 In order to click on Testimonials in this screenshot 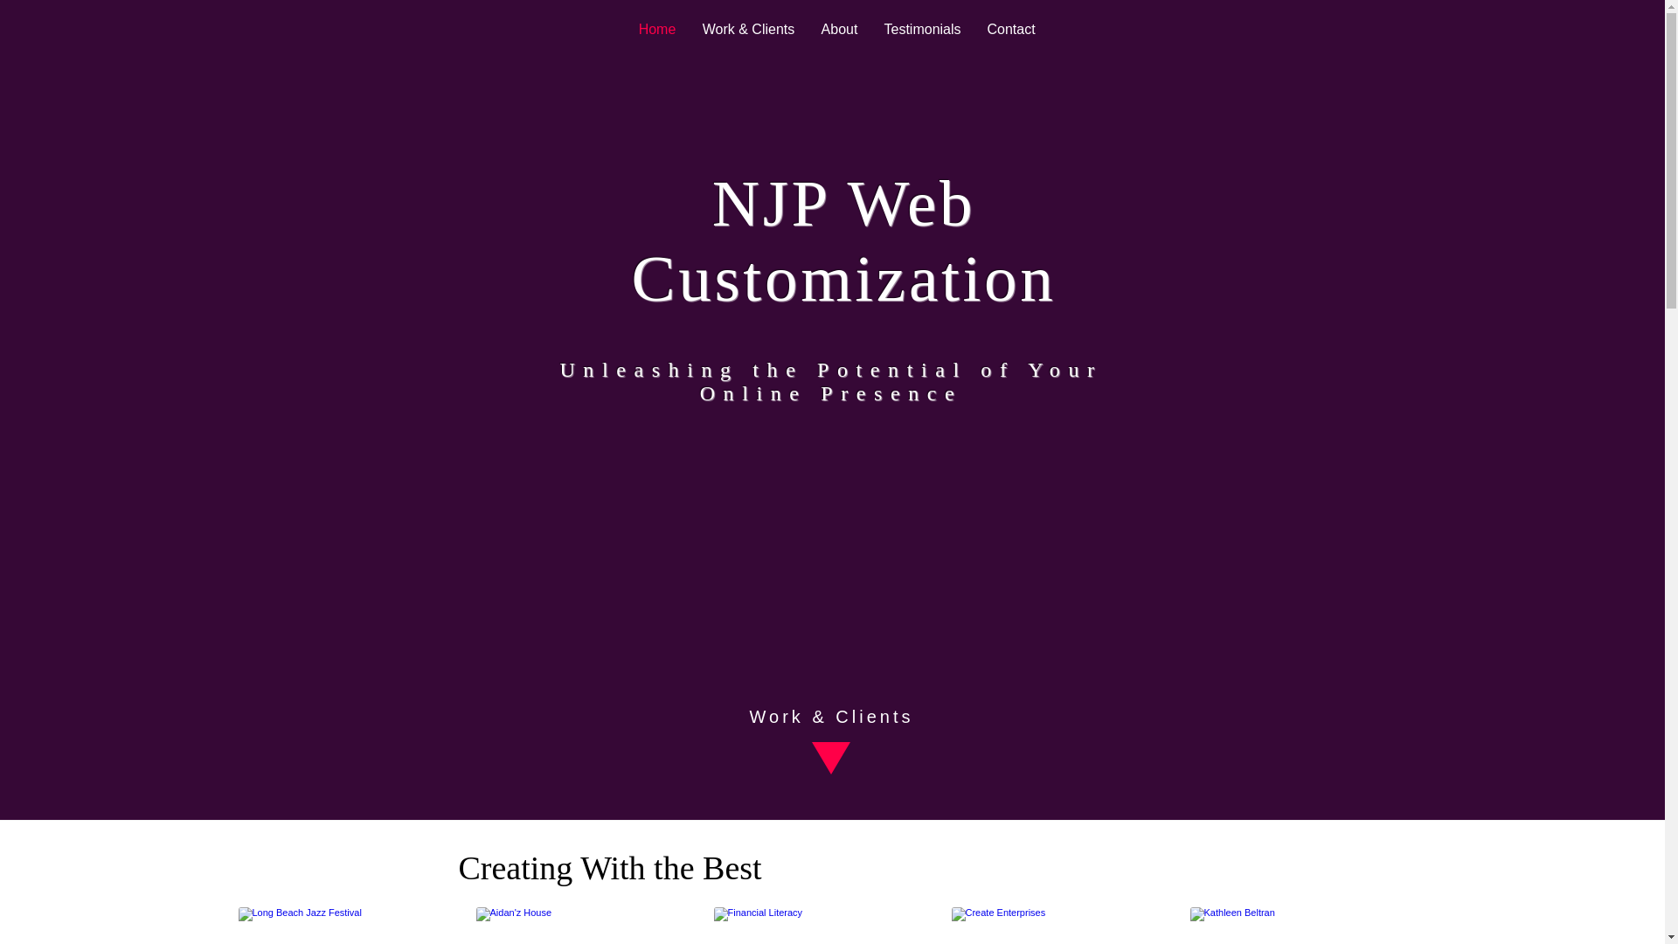, I will do `click(921, 30)`.